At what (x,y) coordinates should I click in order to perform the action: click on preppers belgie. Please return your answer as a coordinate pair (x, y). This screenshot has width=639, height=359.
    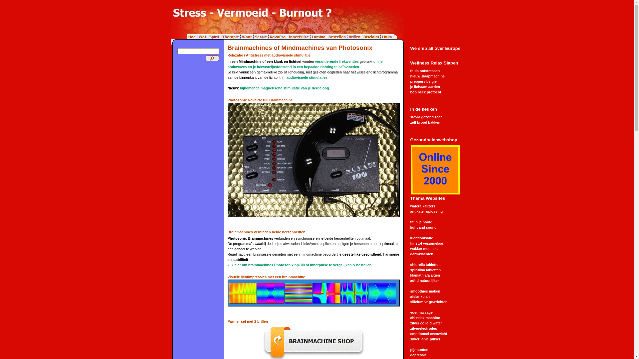
    Looking at the image, I should click on (423, 81).